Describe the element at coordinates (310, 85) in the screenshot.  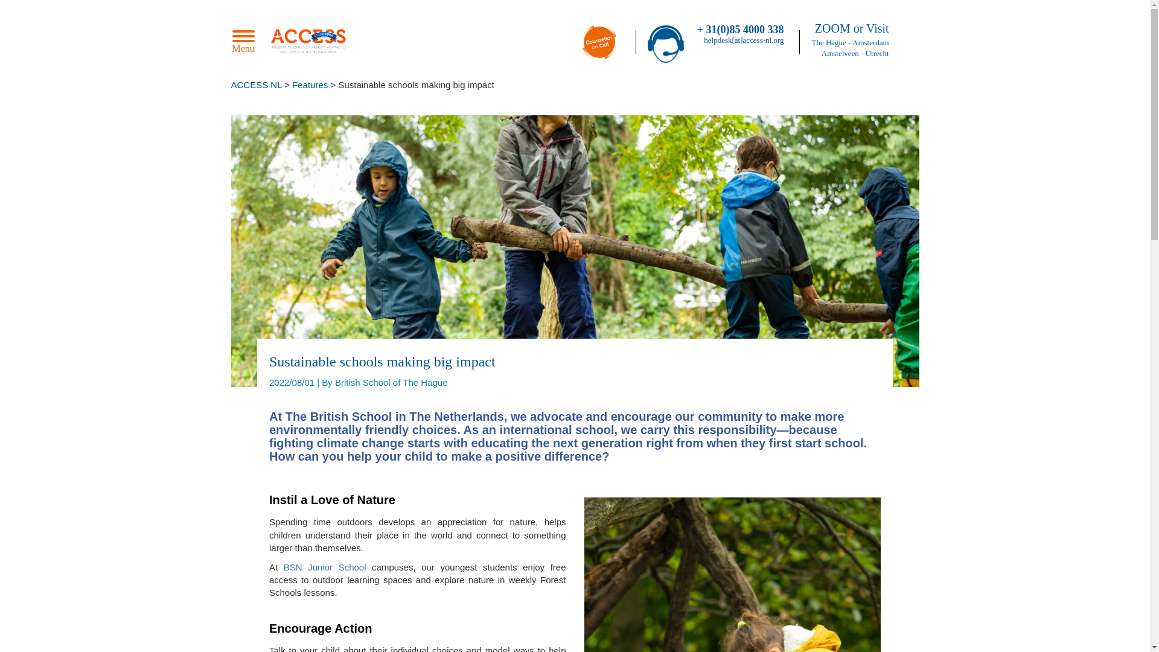
I see `Features` at that location.